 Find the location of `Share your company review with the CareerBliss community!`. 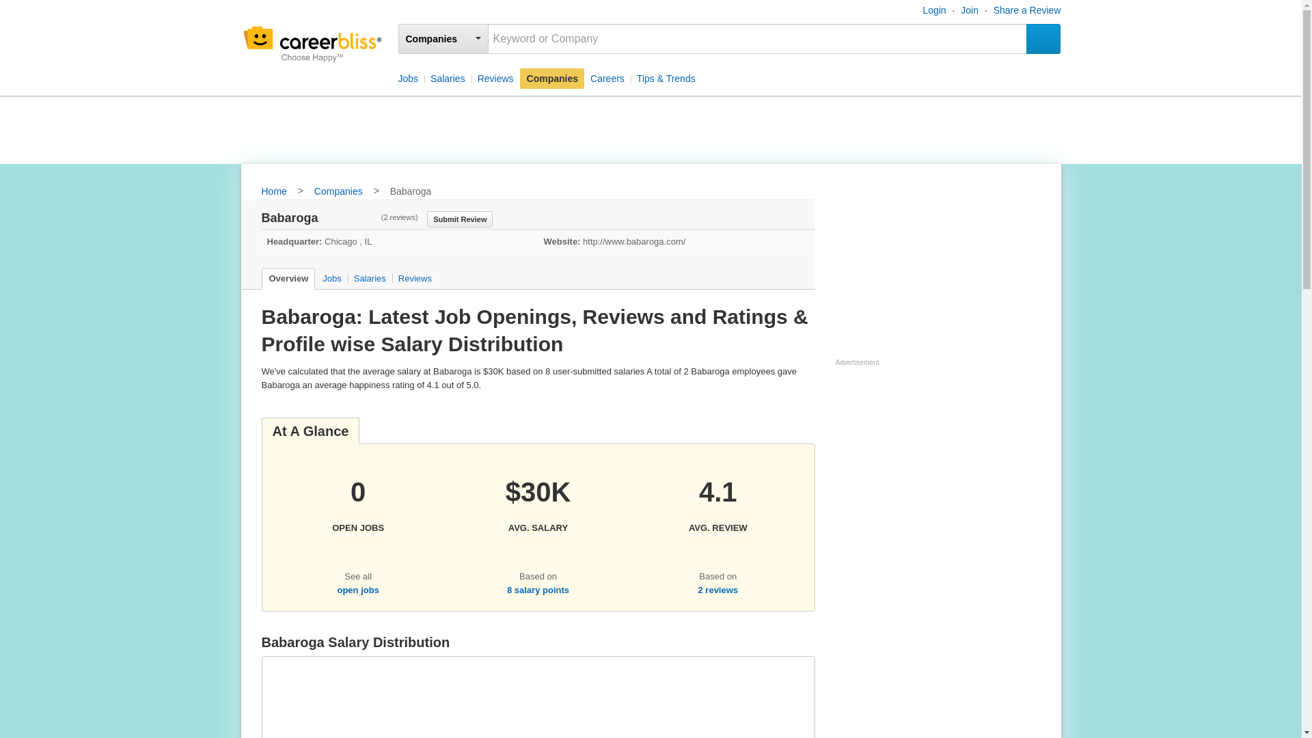

Share your company review with the CareerBliss community! is located at coordinates (460, 218).